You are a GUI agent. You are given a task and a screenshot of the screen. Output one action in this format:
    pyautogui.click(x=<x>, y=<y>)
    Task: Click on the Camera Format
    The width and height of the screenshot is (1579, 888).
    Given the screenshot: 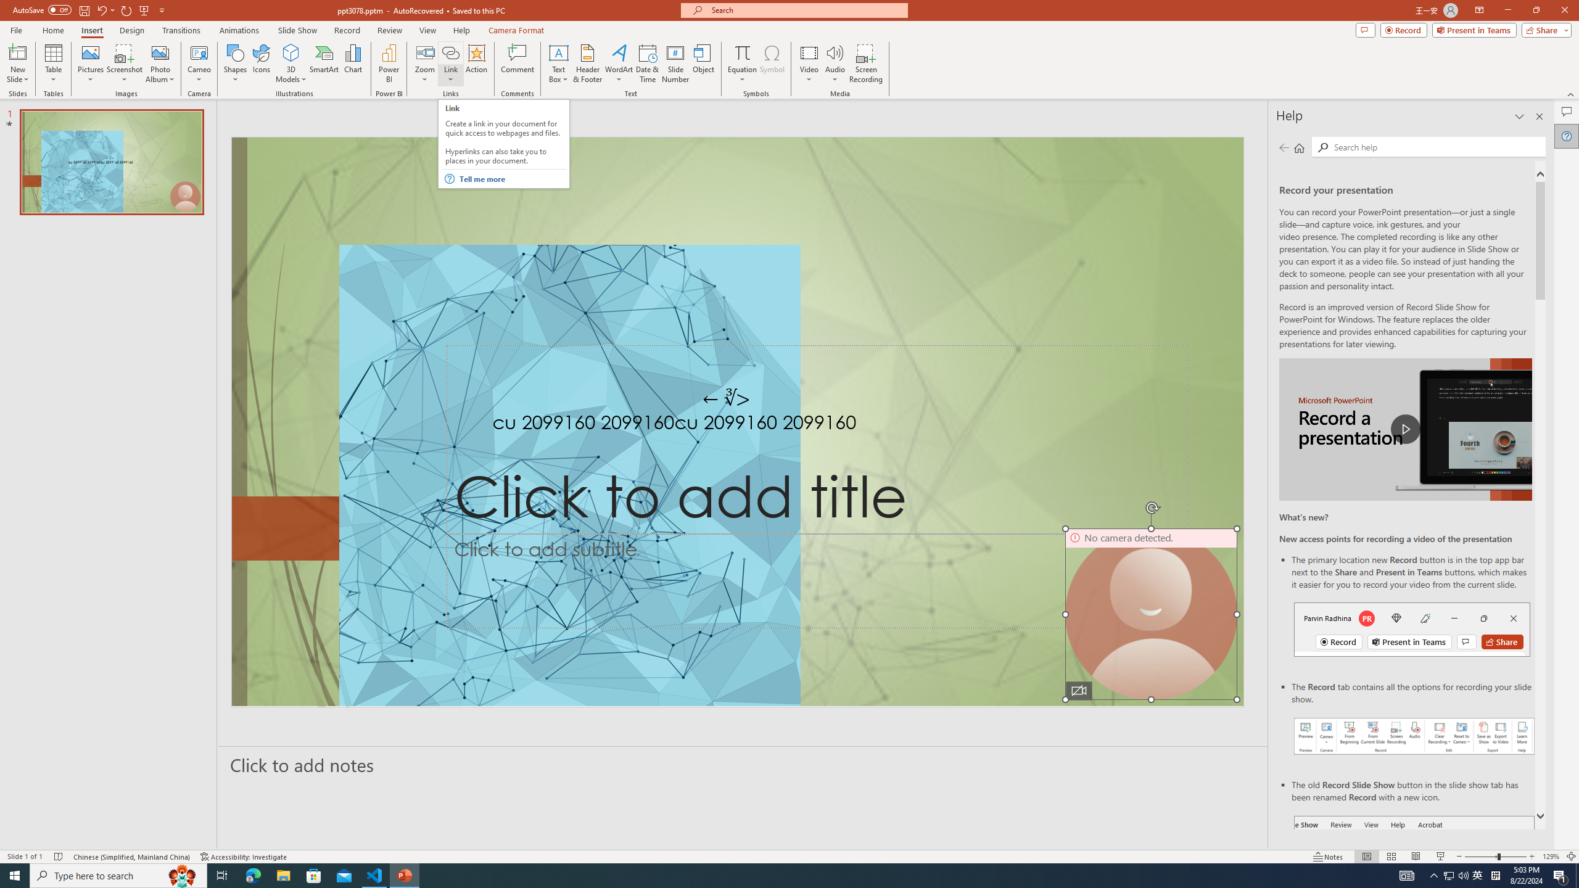 What is the action you would take?
    pyautogui.click(x=516, y=30)
    